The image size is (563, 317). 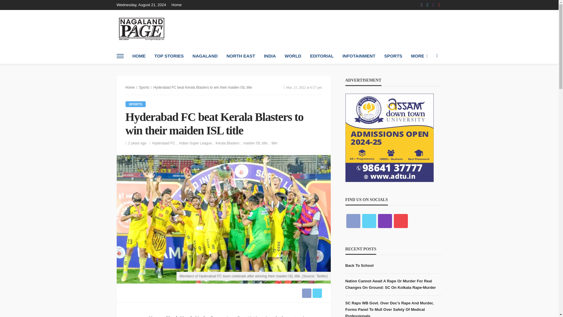 What do you see at coordinates (138, 56) in the screenshot?
I see `HOME` at bounding box center [138, 56].